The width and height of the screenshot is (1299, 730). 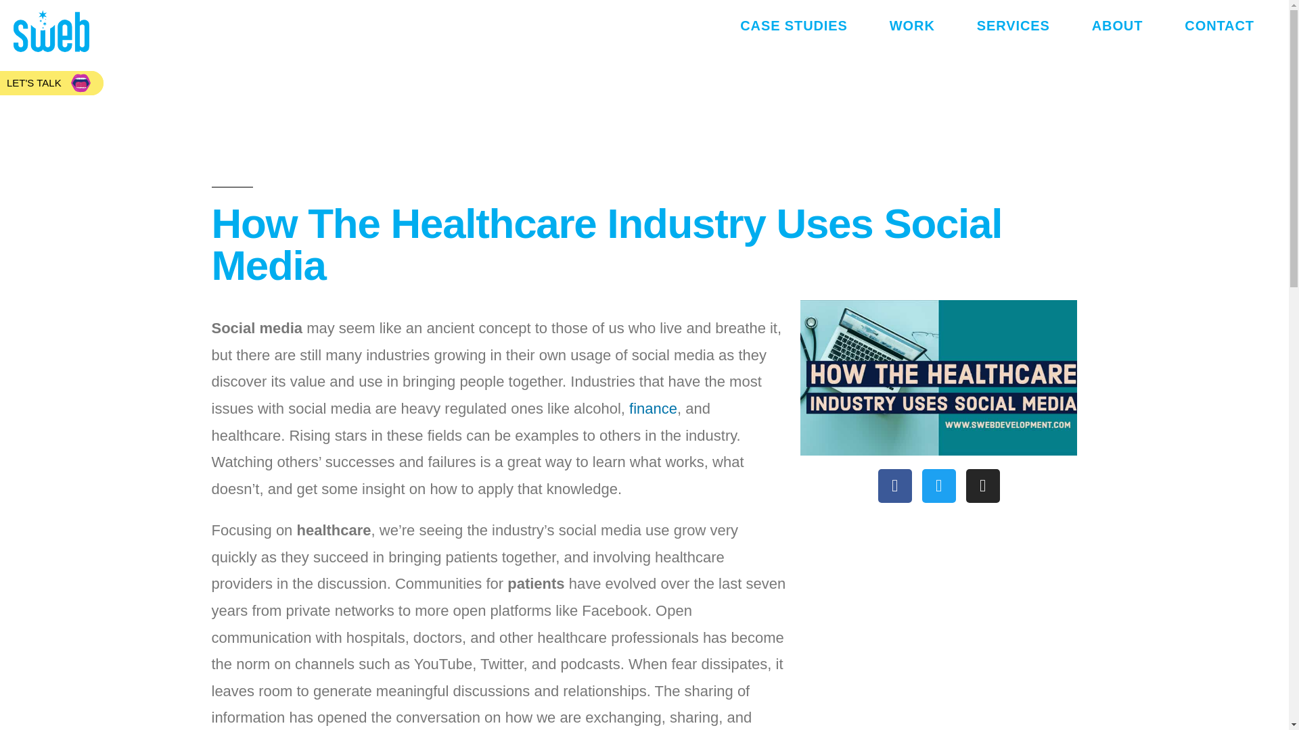 What do you see at coordinates (794, 26) in the screenshot?
I see `CASE STUDIES` at bounding box center [794, 26].